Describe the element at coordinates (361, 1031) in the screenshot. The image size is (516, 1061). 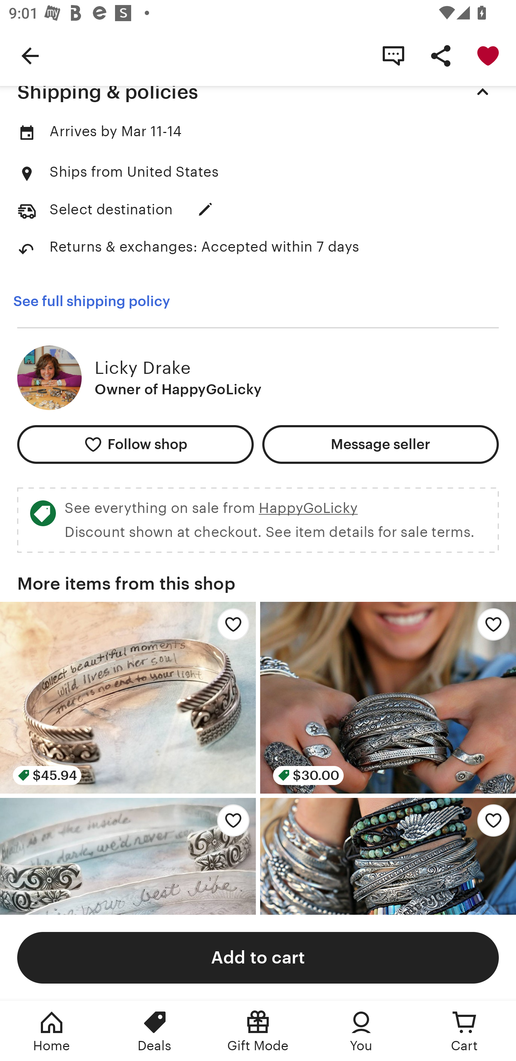
I see `You` at that location.